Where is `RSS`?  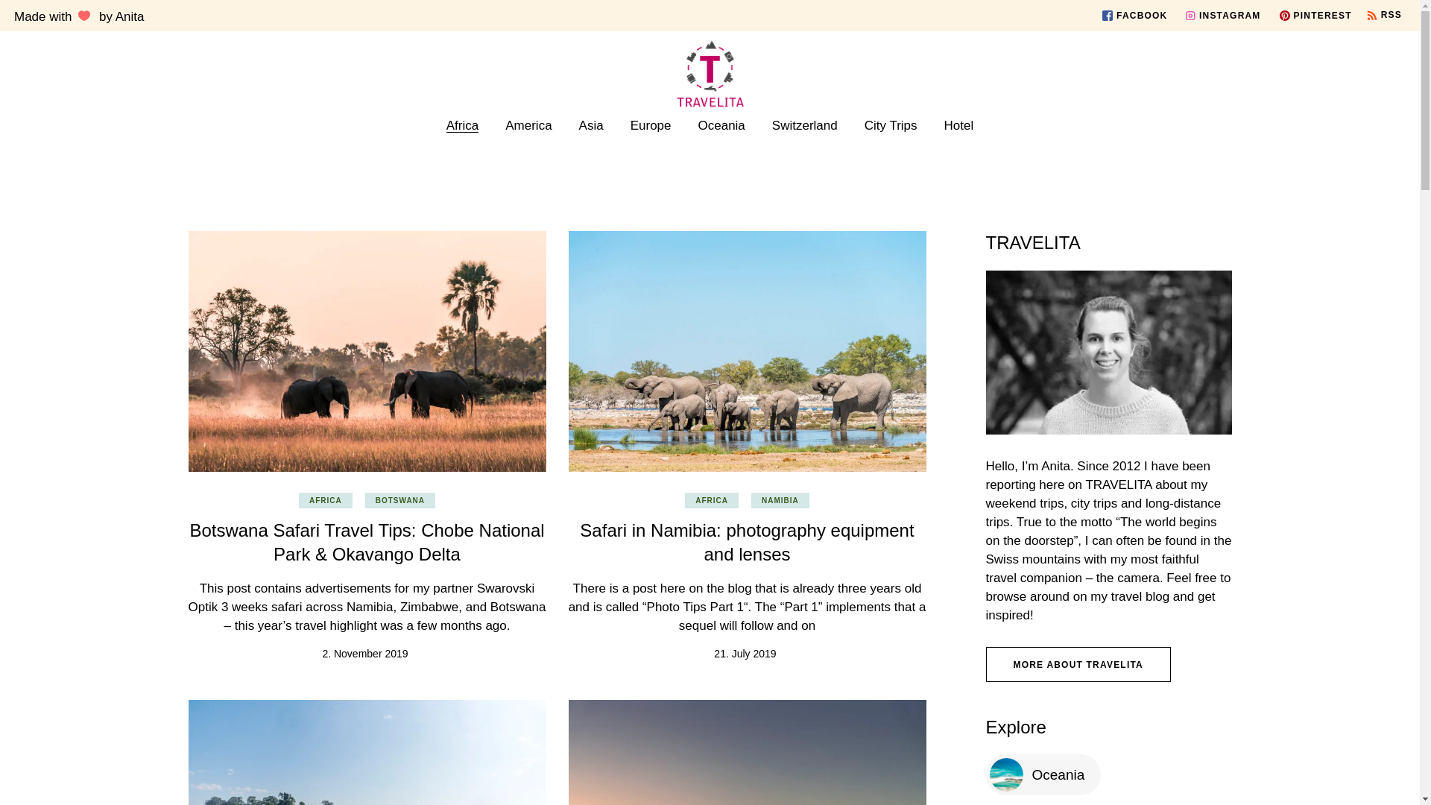 RSS is located at coordinates (1386, 18).